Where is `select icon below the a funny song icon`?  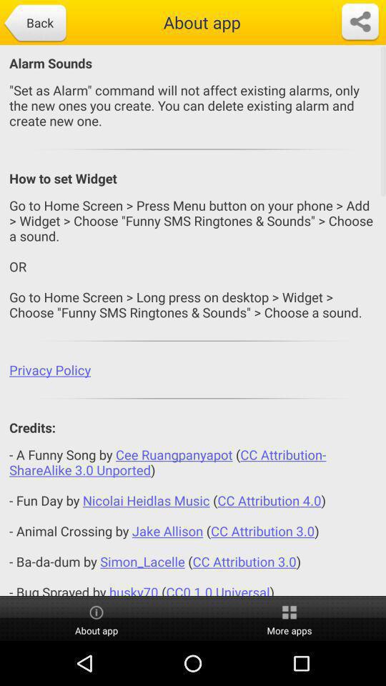 select icon below the a funny song icon is located at coordinates (289, 619).